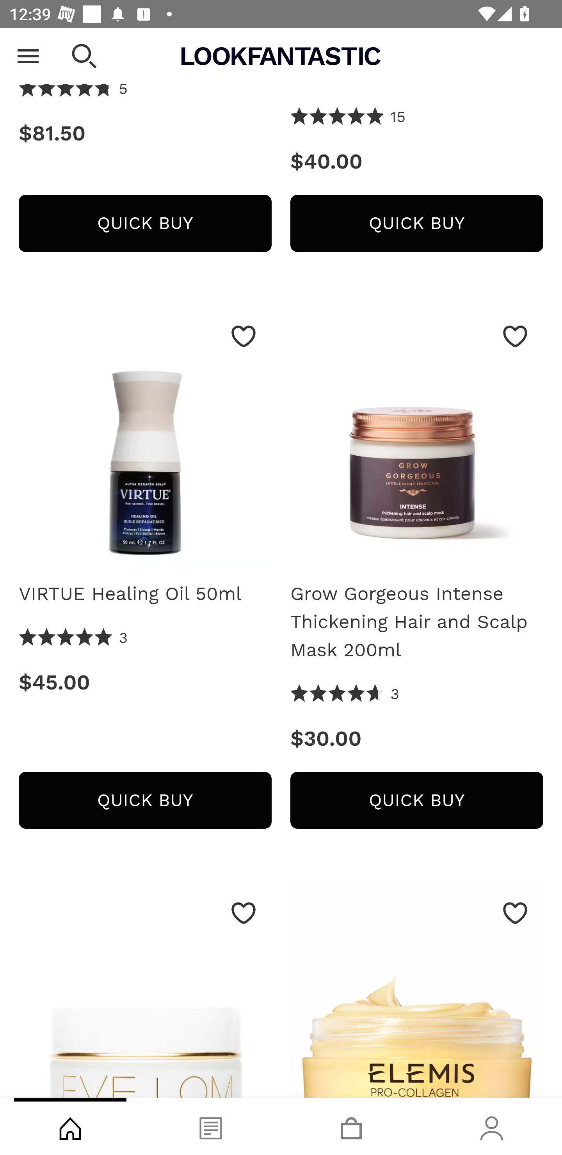 The width and height of the screenshot is (562, 1155). What do you see at coordinates (211, 1127) in the screenshot?
I see `Blog, tab, 2 of 4` at bounding box center [211, 1127].